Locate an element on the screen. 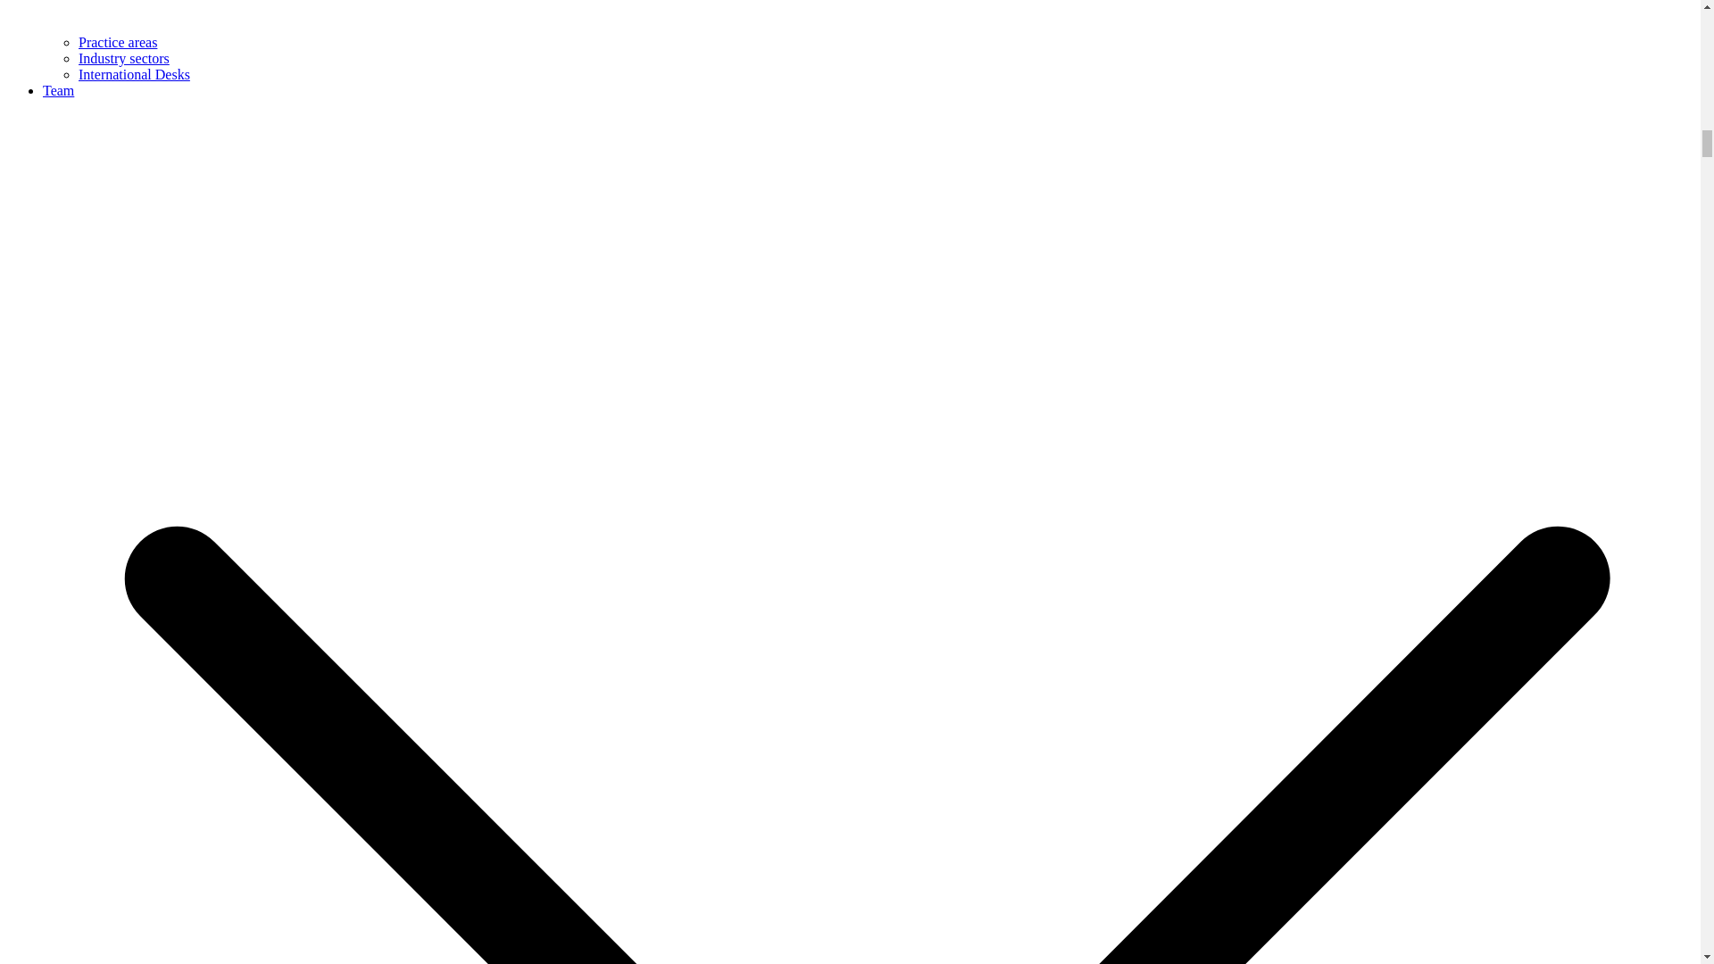  Practice areas is located at coordinates (118, 42).